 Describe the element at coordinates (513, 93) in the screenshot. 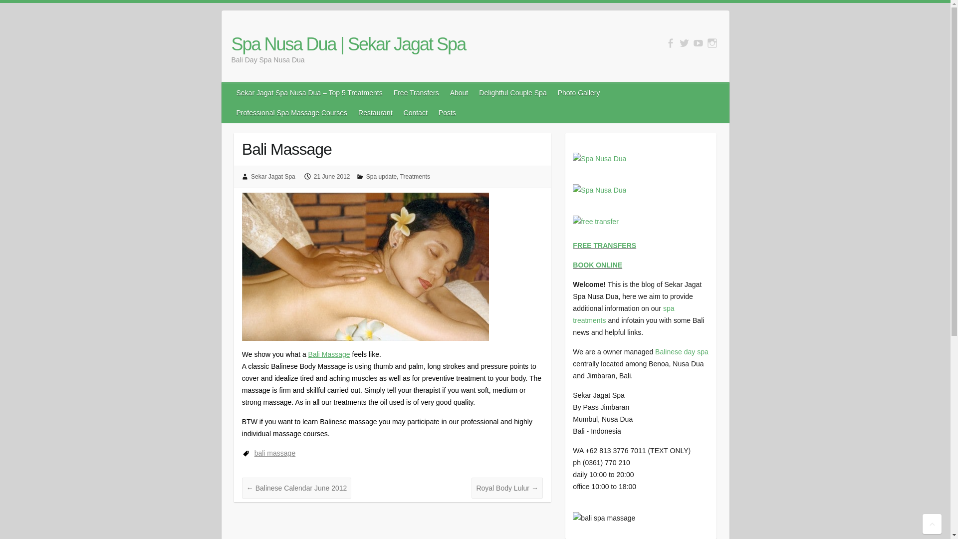

I see `Delightful Couple Spa` at that location.